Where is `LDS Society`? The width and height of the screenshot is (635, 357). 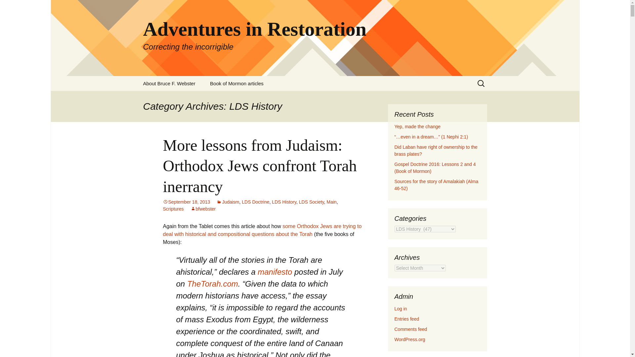
LDS Society is located at coordinates (169, 83).